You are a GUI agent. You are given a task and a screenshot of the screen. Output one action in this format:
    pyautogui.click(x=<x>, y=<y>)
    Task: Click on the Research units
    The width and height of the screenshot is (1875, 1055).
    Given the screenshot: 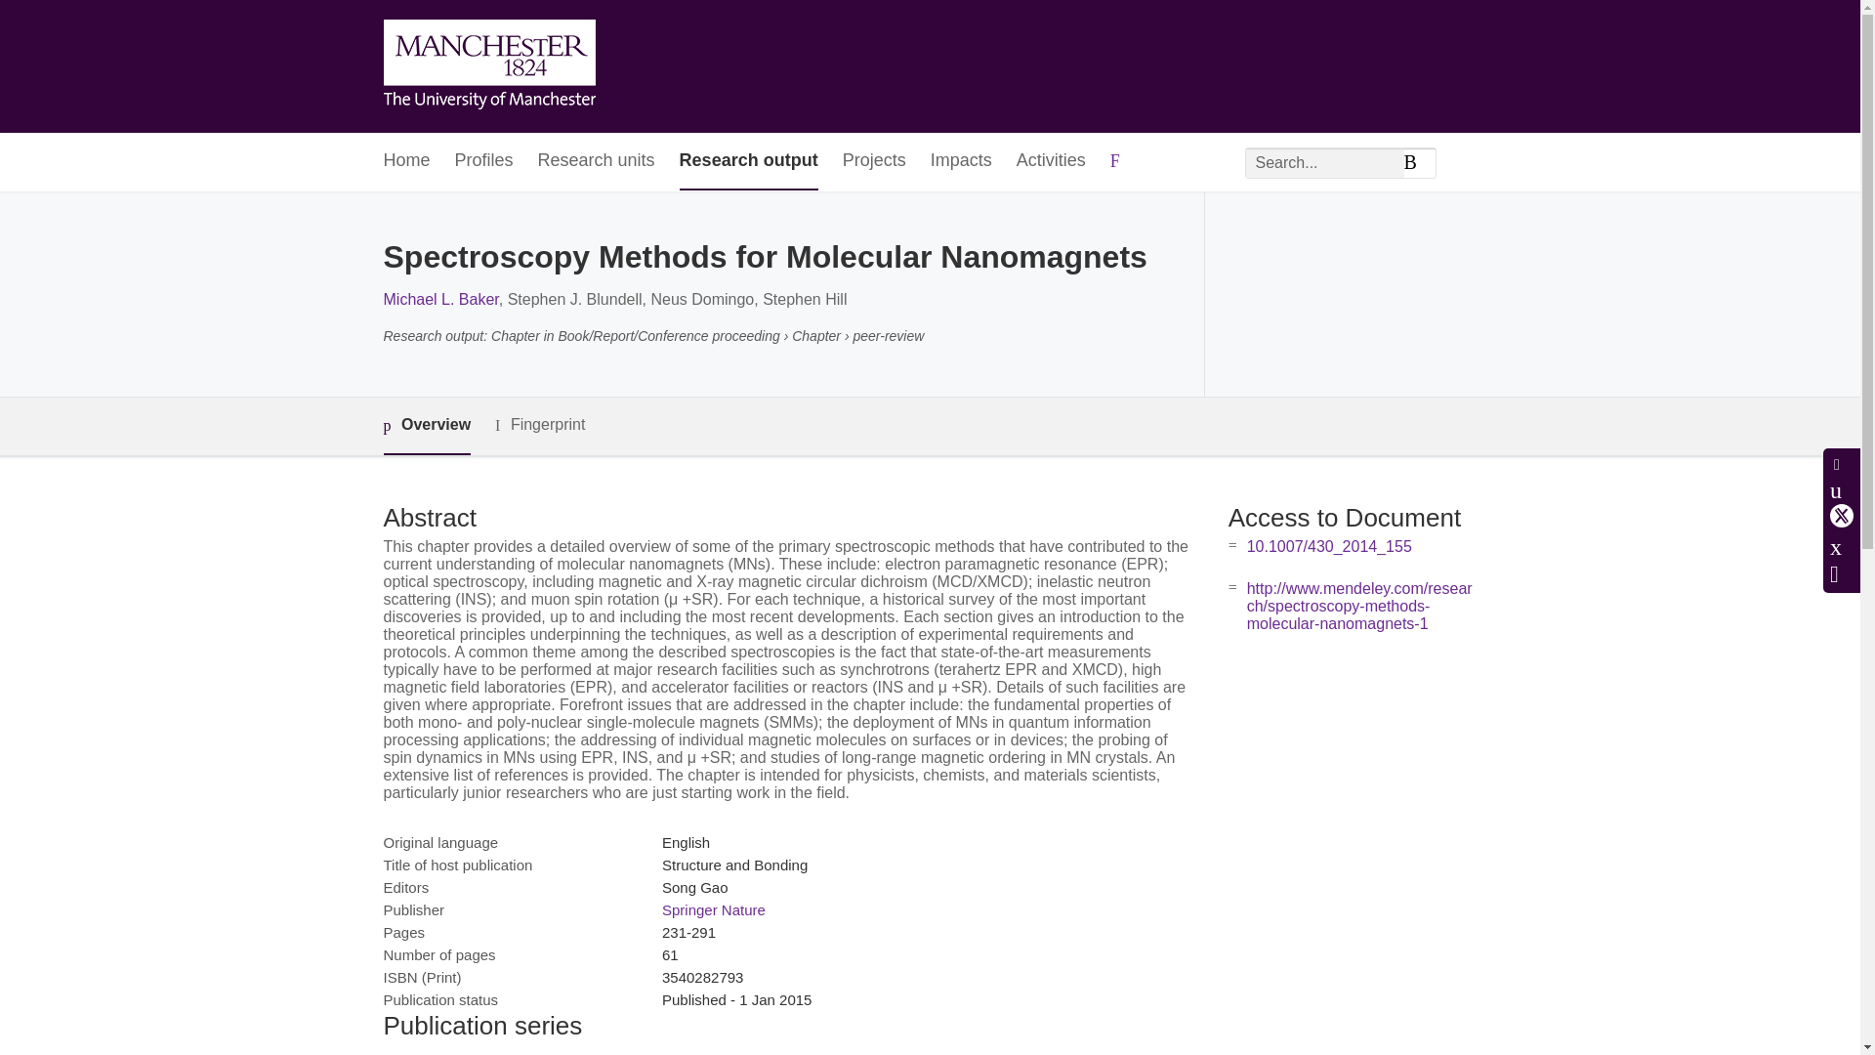 What is the action you would take?
    pyautogui.click(x=596, y=162)
    